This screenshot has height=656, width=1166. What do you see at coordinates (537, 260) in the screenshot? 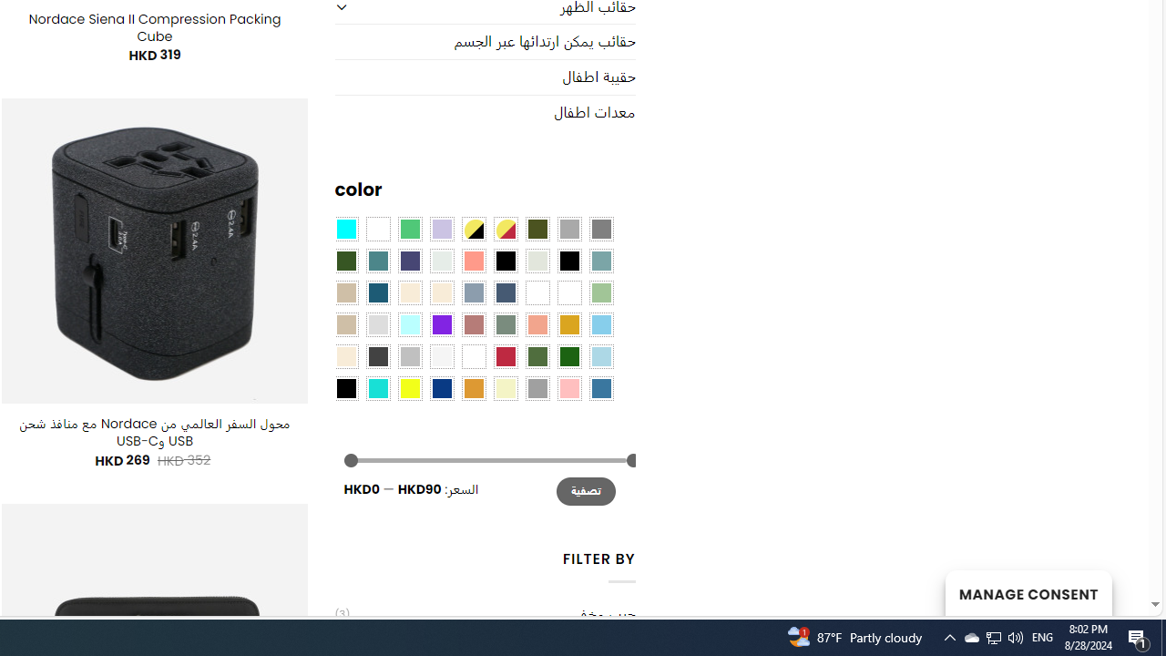
I see `Ash Gray` at bounding box center [537, 260].